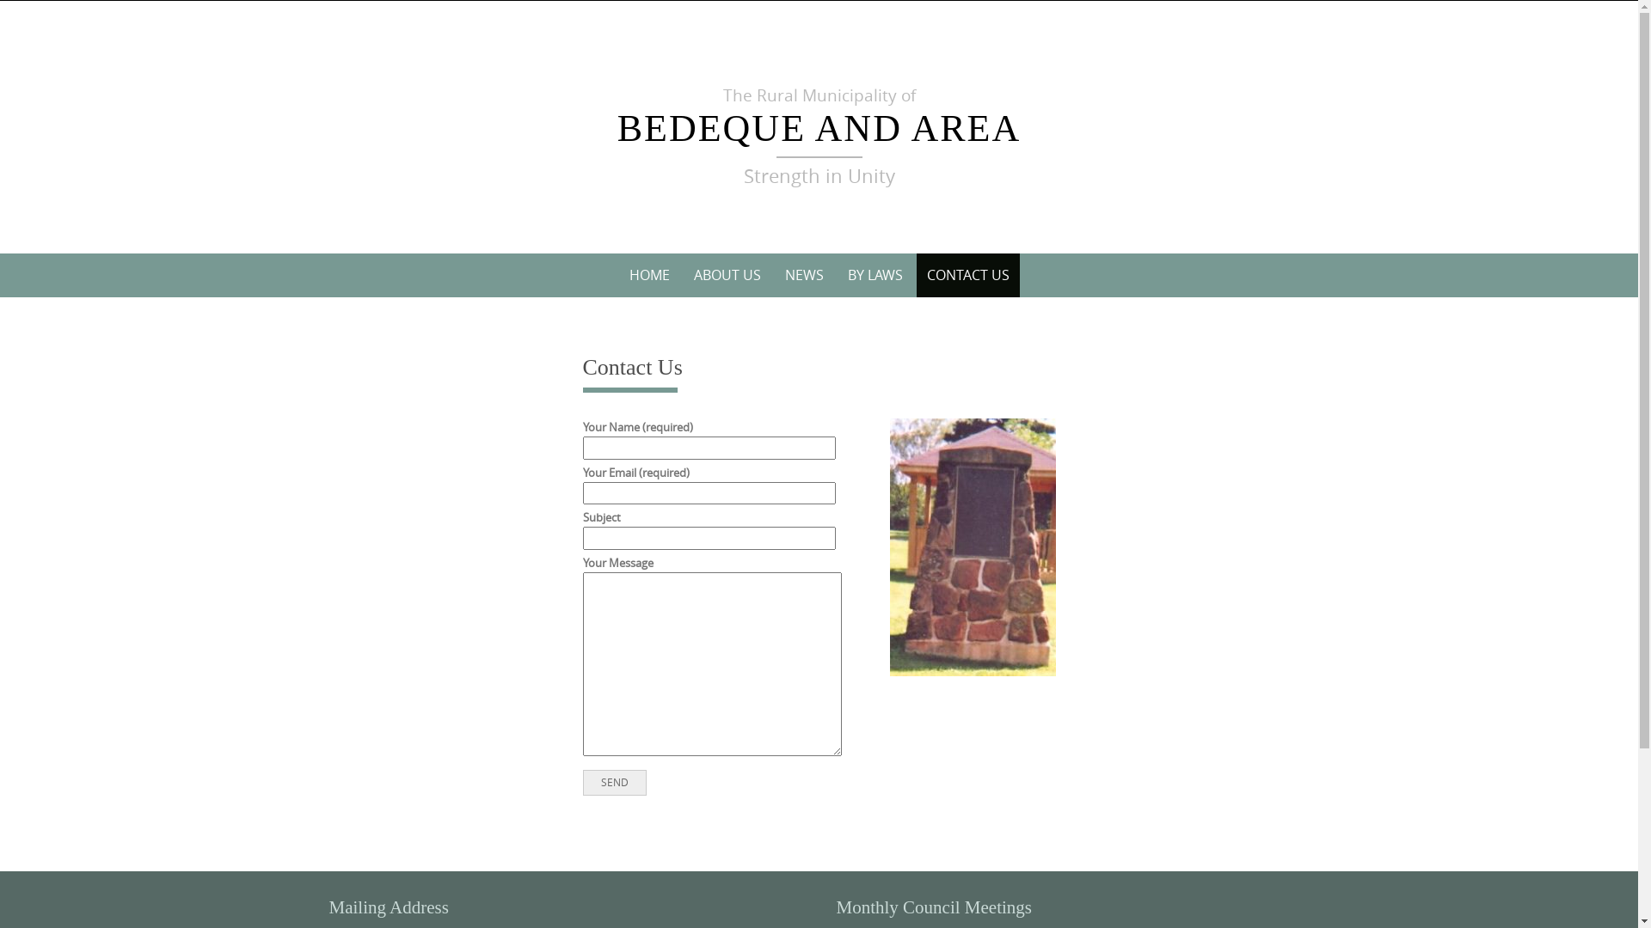 The height and width of the screenshot is (928, 1651). I want to click on BEDEQUE AND AREA, so click(819, 129).